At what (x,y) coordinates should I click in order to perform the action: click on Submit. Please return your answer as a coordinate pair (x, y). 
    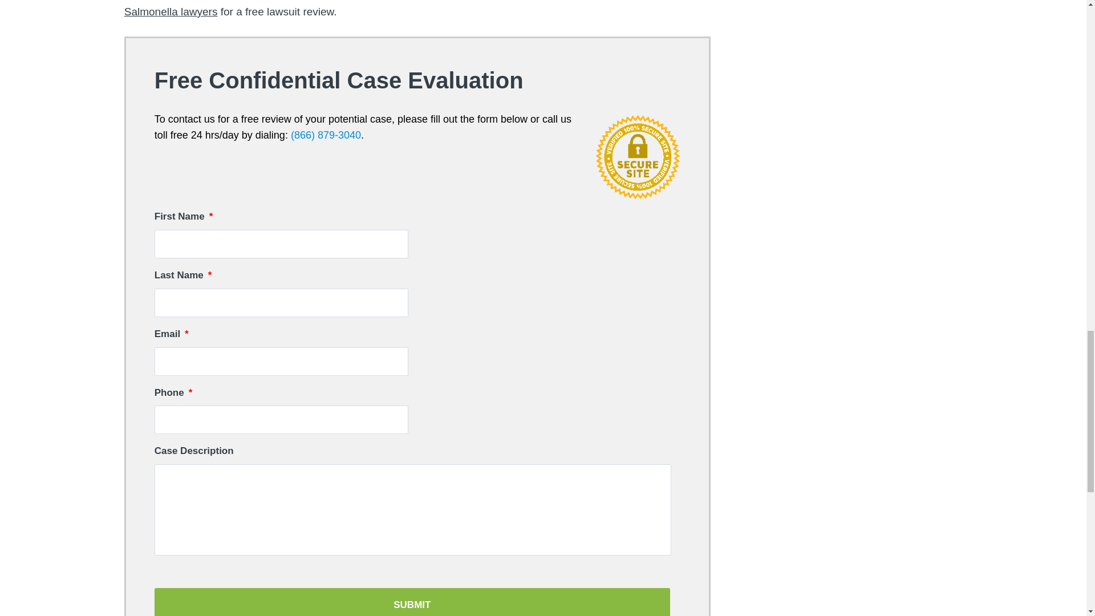
    Looking at the image, I should click on (412, 602).